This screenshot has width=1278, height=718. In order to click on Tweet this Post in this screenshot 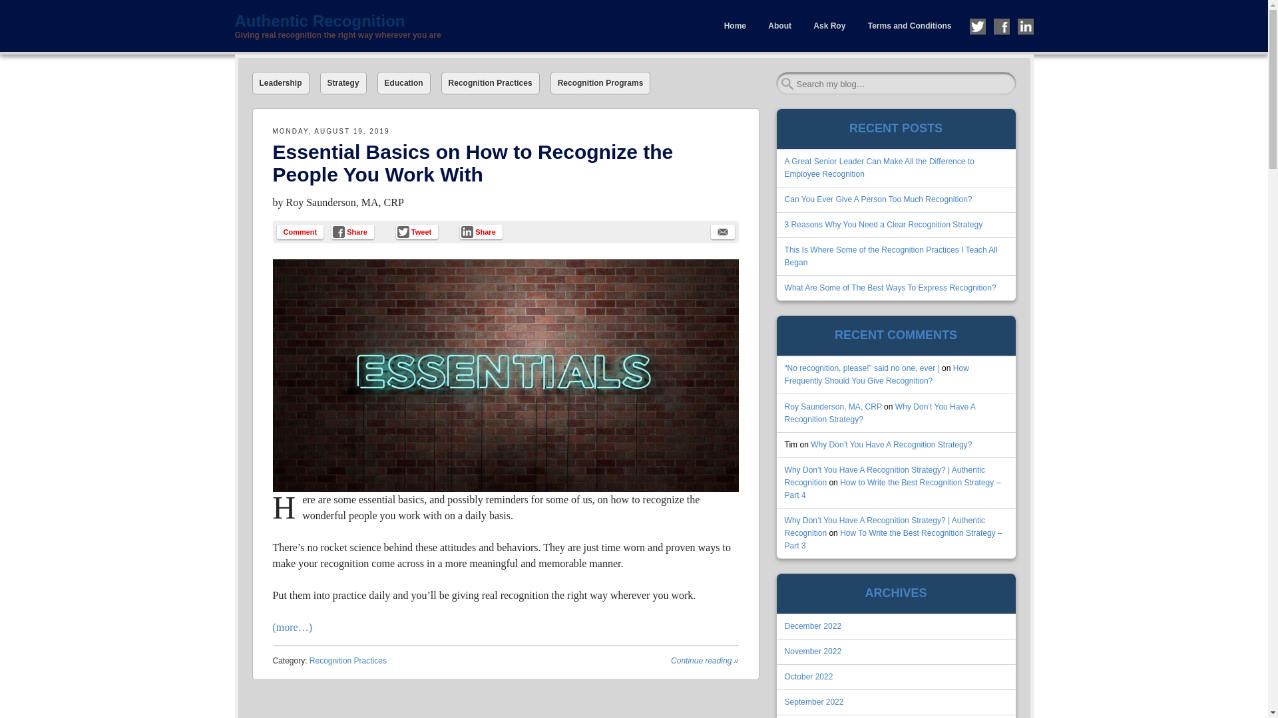, I will do `click(417, 231)`.